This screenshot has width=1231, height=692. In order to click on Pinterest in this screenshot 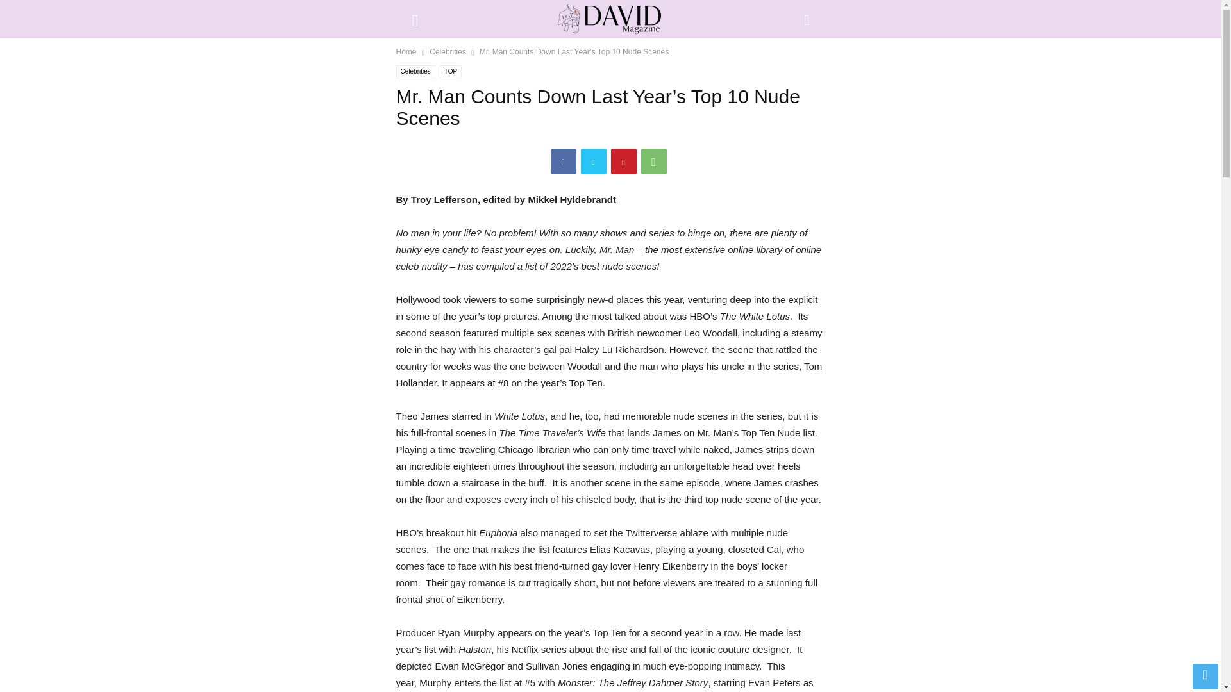, I will do `click(623, 161)`.